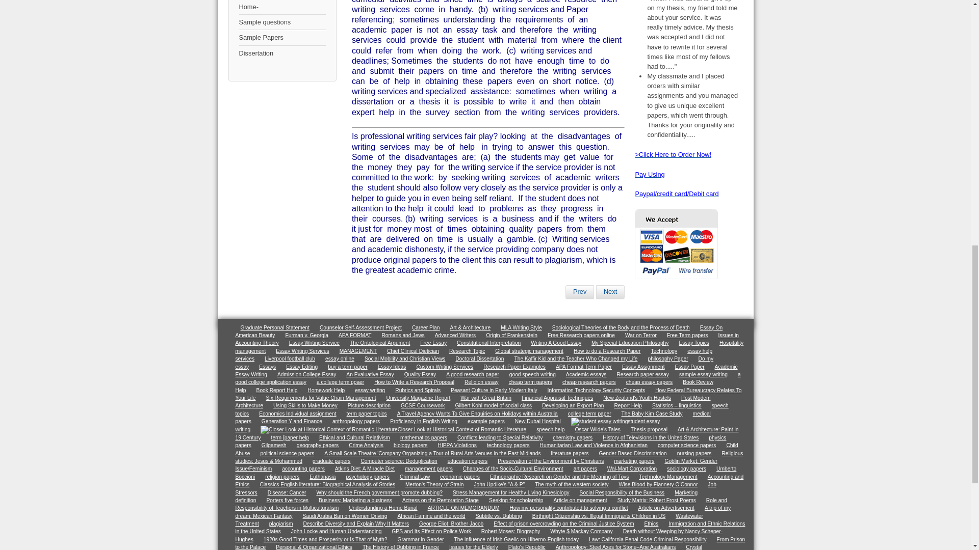 The width and height of the screenshot is (979, 550). I want to click on order, so click(650, 174).